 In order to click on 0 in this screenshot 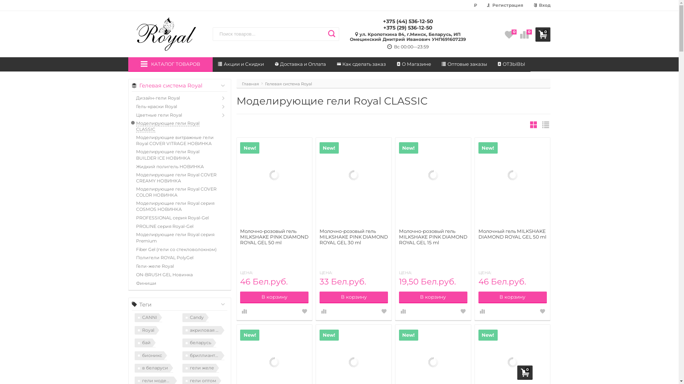, I will do `click(525, 372)`.